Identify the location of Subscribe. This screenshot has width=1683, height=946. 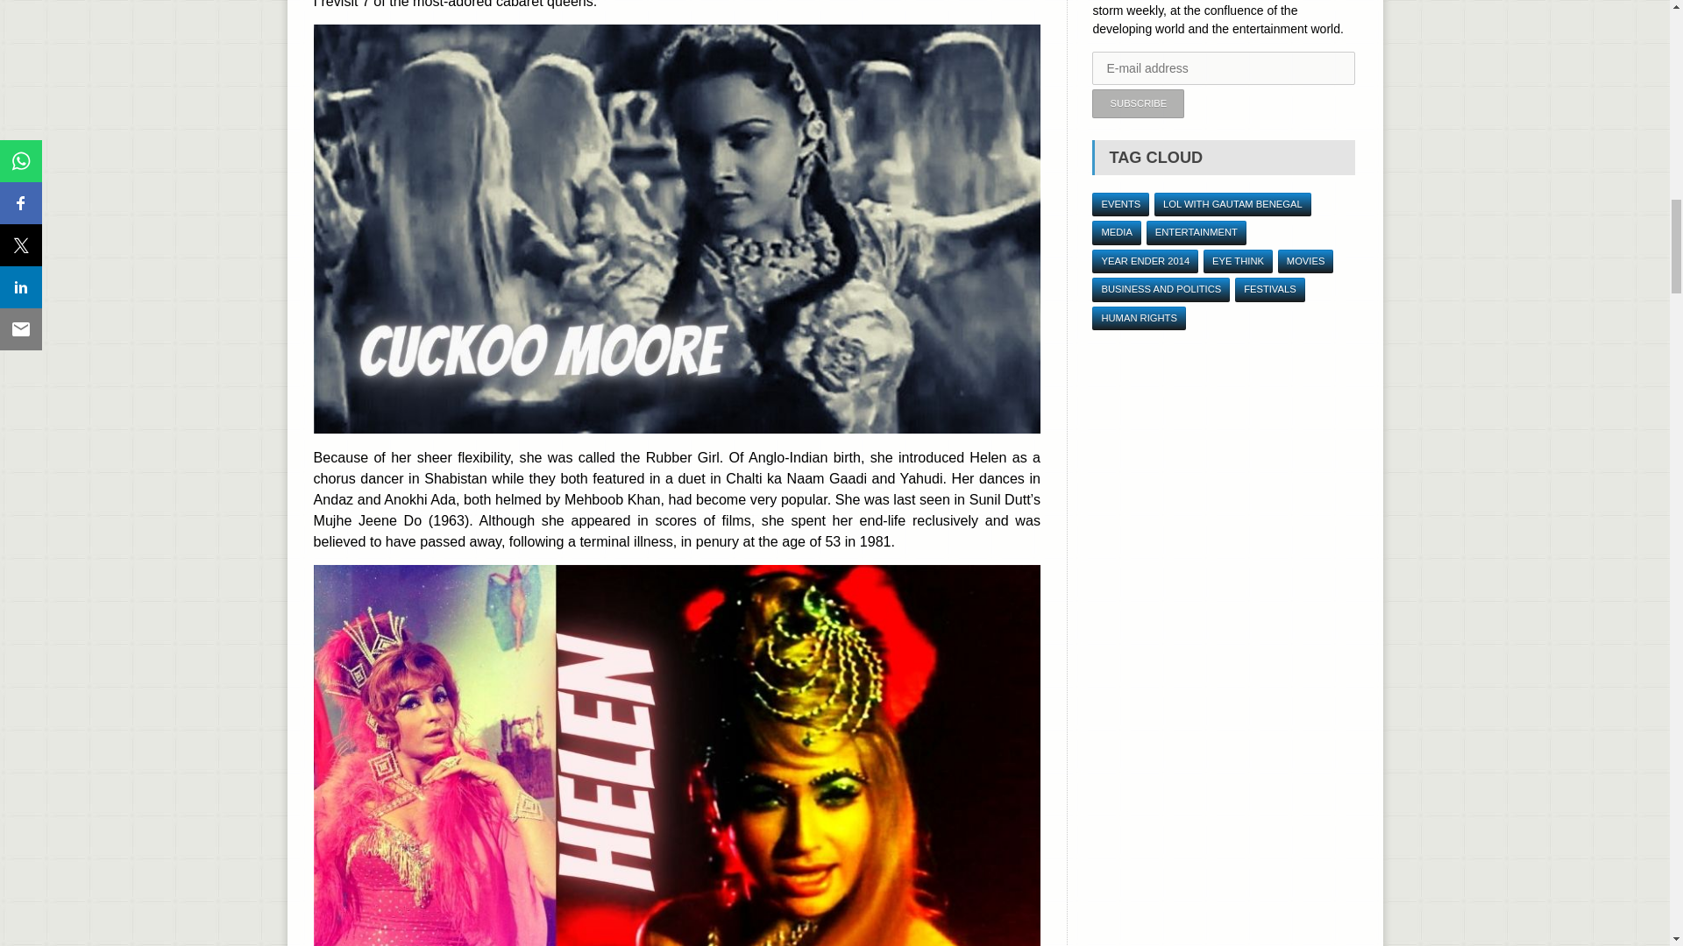
(1138, 103).